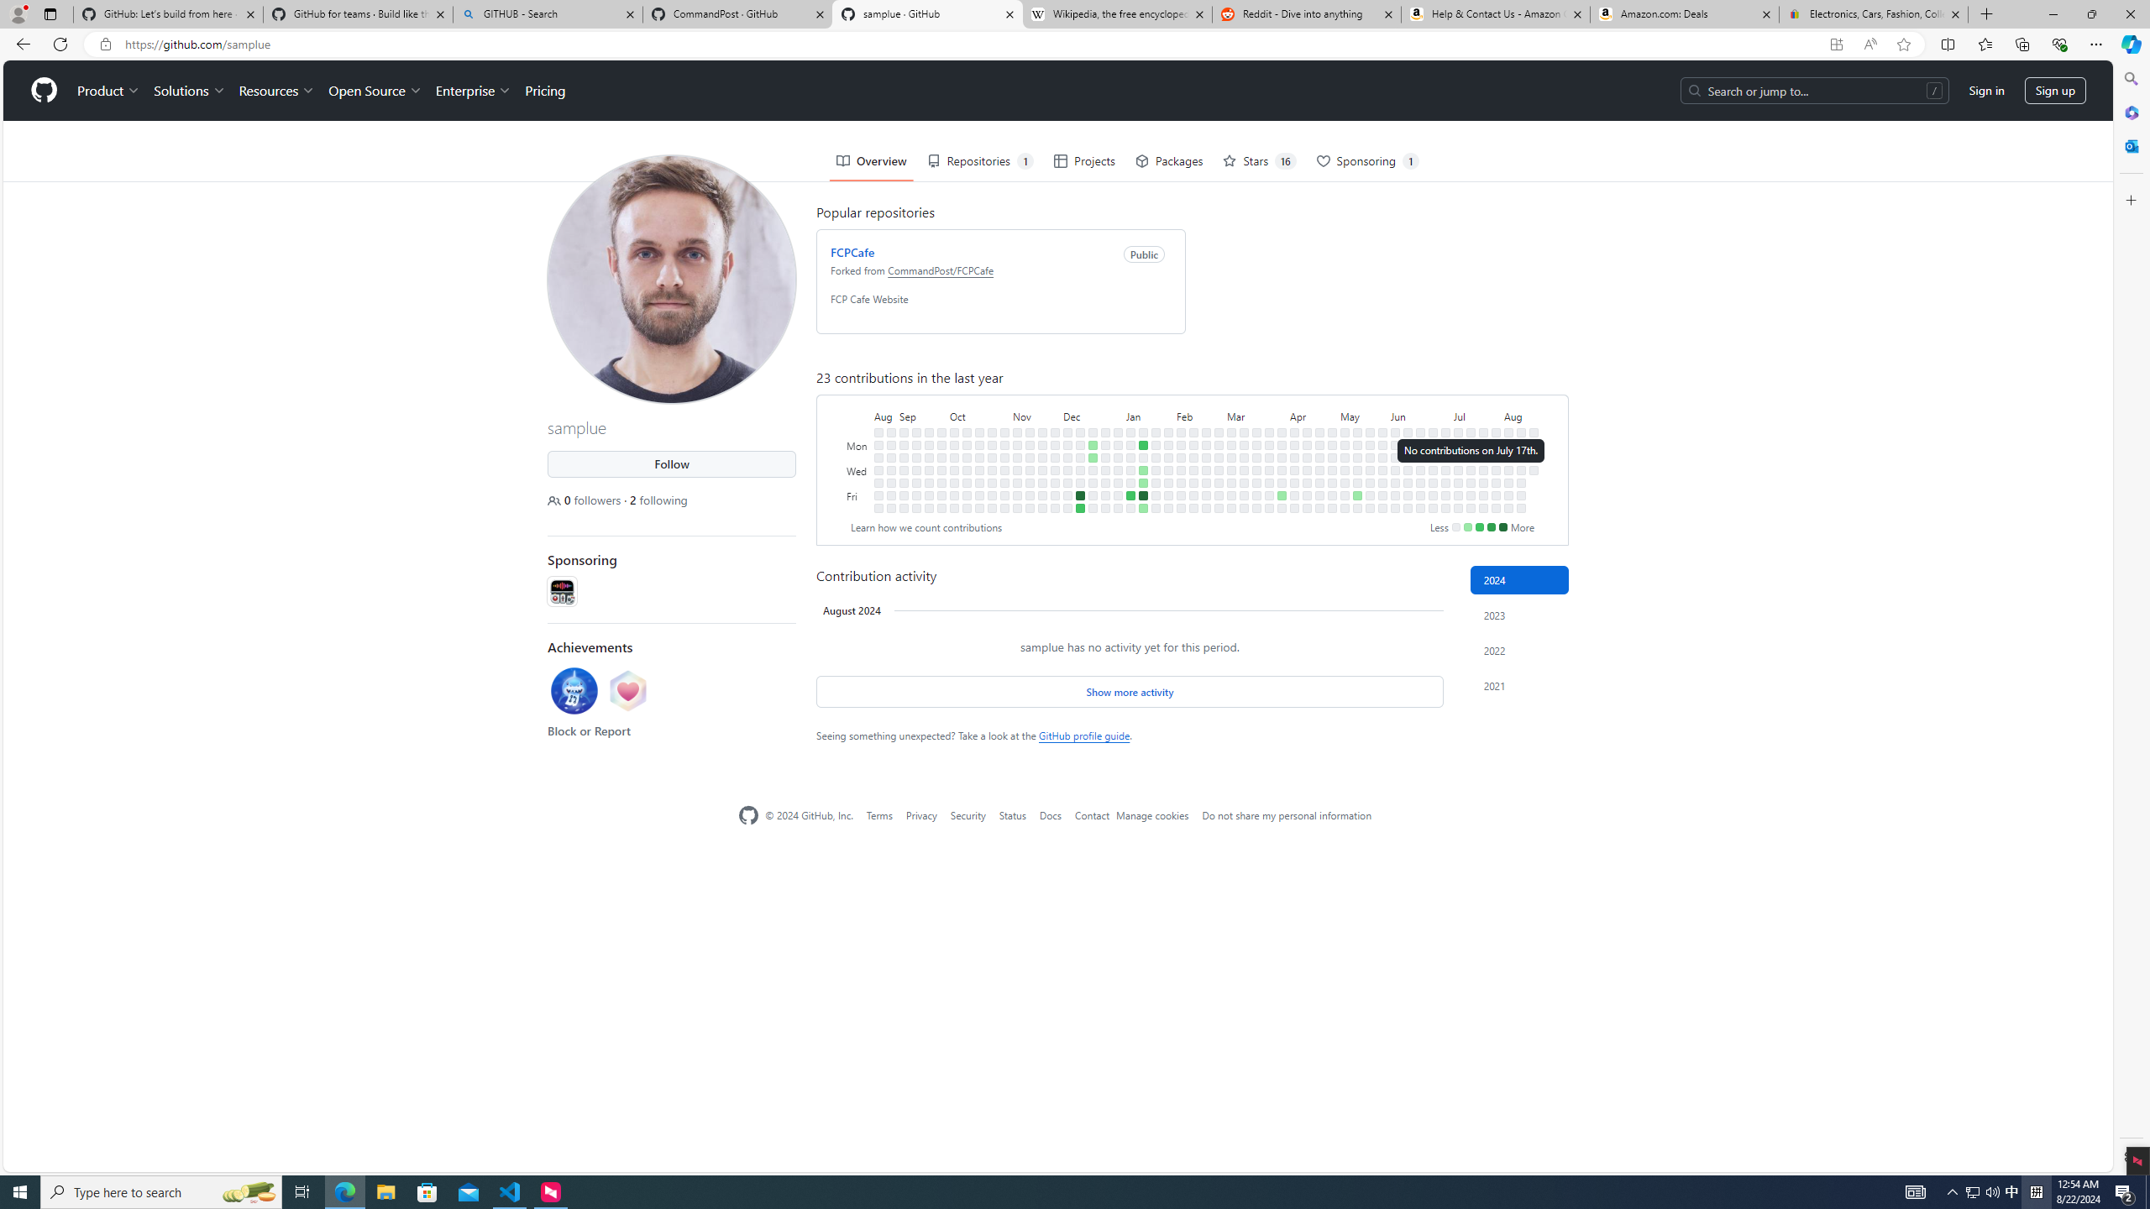 The height and width of the screenshot is (1209, 2150). I want to click on No contributions on March 17th., so click(1256, 432).